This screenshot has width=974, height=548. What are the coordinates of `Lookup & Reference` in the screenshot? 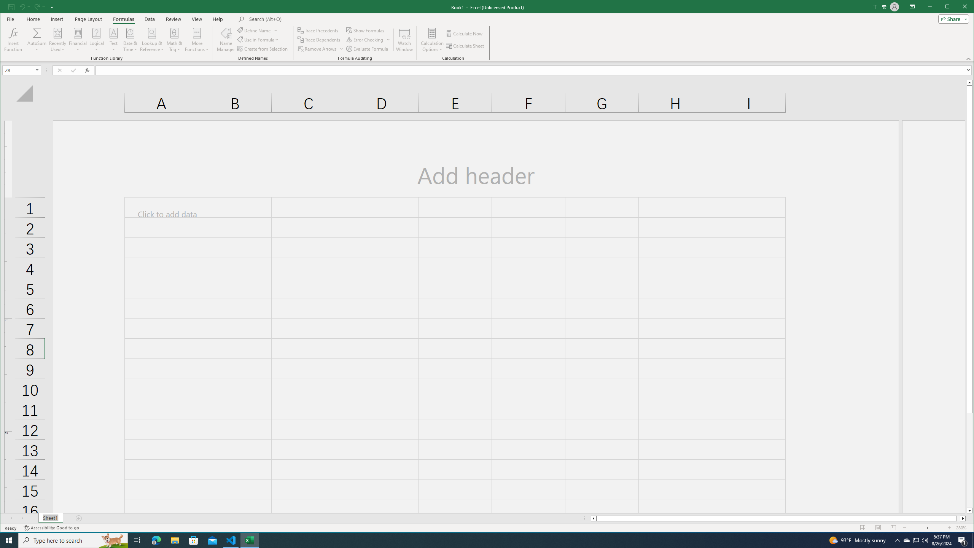 It's located at (152, 40).